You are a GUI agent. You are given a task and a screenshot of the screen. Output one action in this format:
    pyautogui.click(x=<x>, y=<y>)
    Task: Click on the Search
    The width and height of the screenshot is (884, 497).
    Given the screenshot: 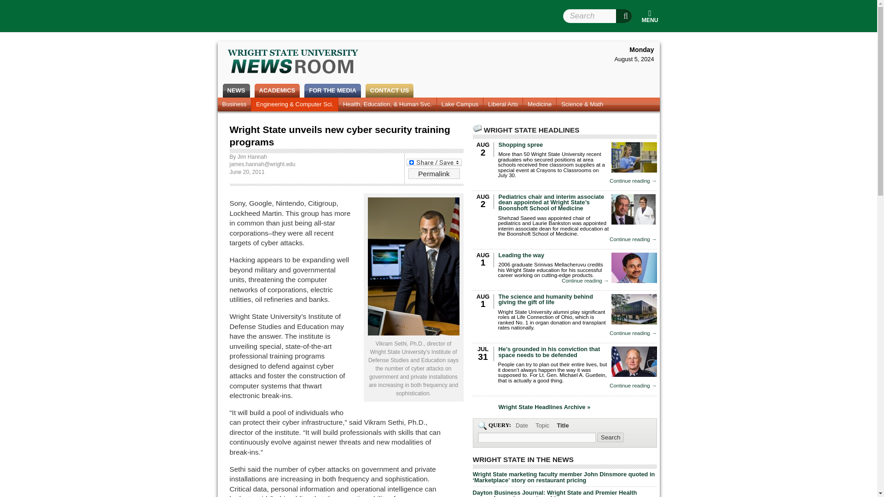 What is the action you would take?
    pyautogui.click(x=624, y=16)
    